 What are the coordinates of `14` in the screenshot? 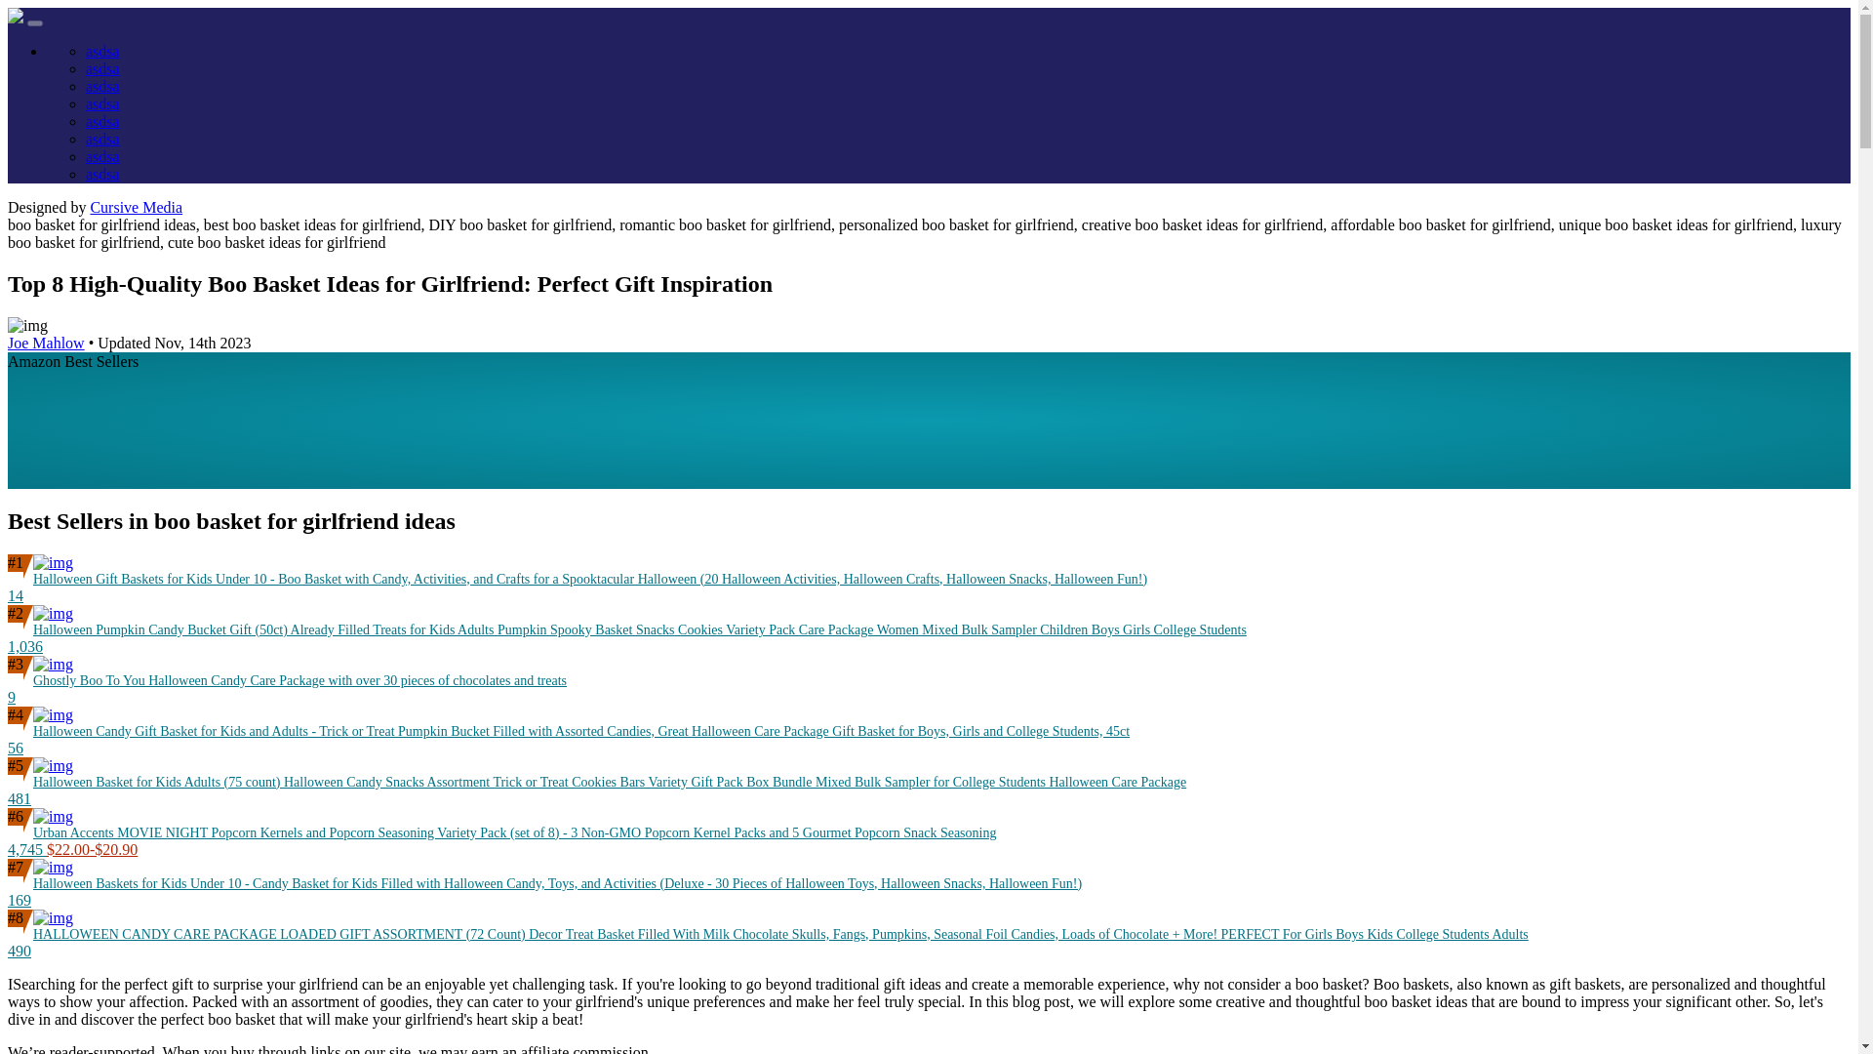 It's located at (15, 595).